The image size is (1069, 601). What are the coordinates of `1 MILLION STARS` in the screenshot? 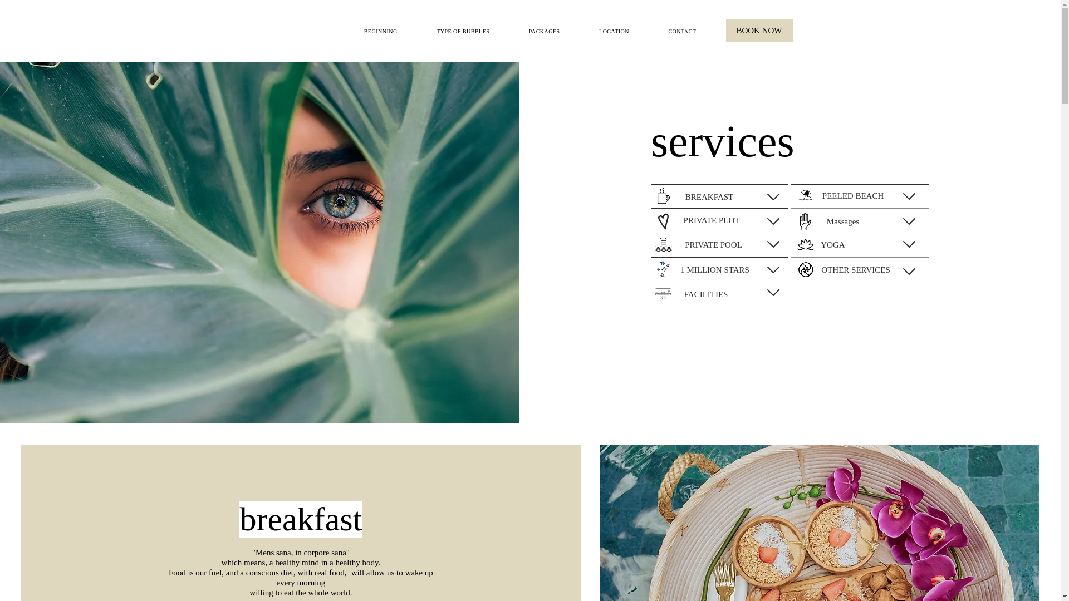 It's located at (714, 270).